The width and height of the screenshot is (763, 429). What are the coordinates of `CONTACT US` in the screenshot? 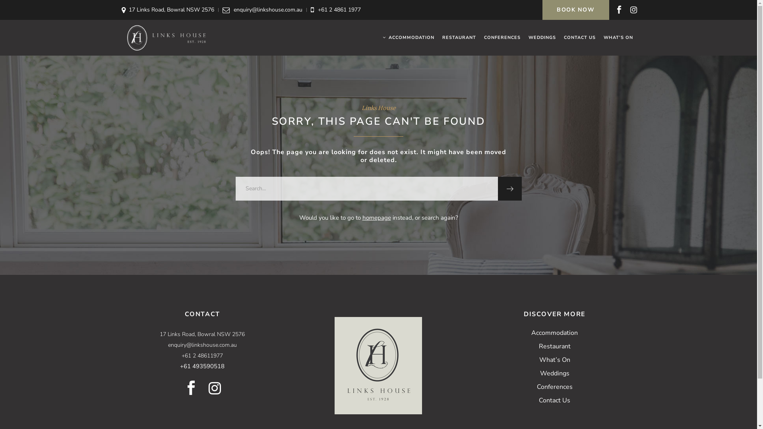 It's located at (579, 38).